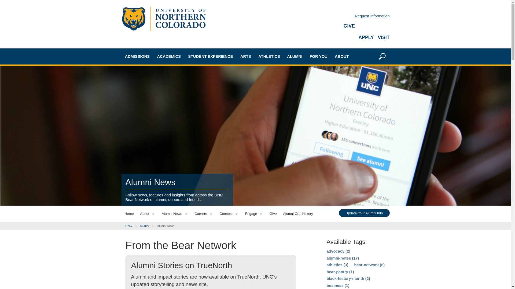 This screenshot has height=289, width=515. Describe the element at coordinates (180, 92) in the screenshot. I see `Graduate Programs` at that location.